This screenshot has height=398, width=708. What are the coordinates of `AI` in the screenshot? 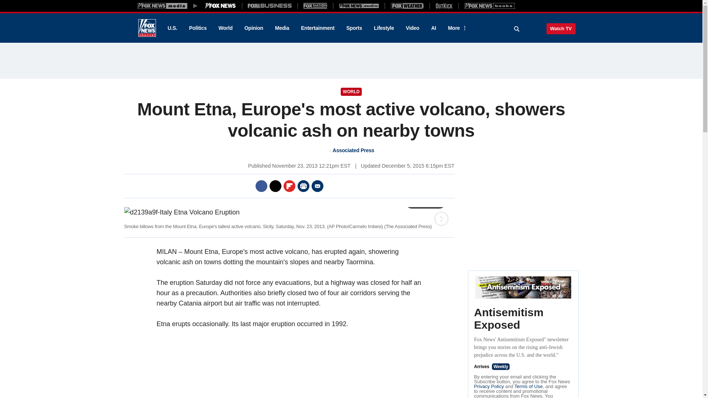 It's located at (434, 28).